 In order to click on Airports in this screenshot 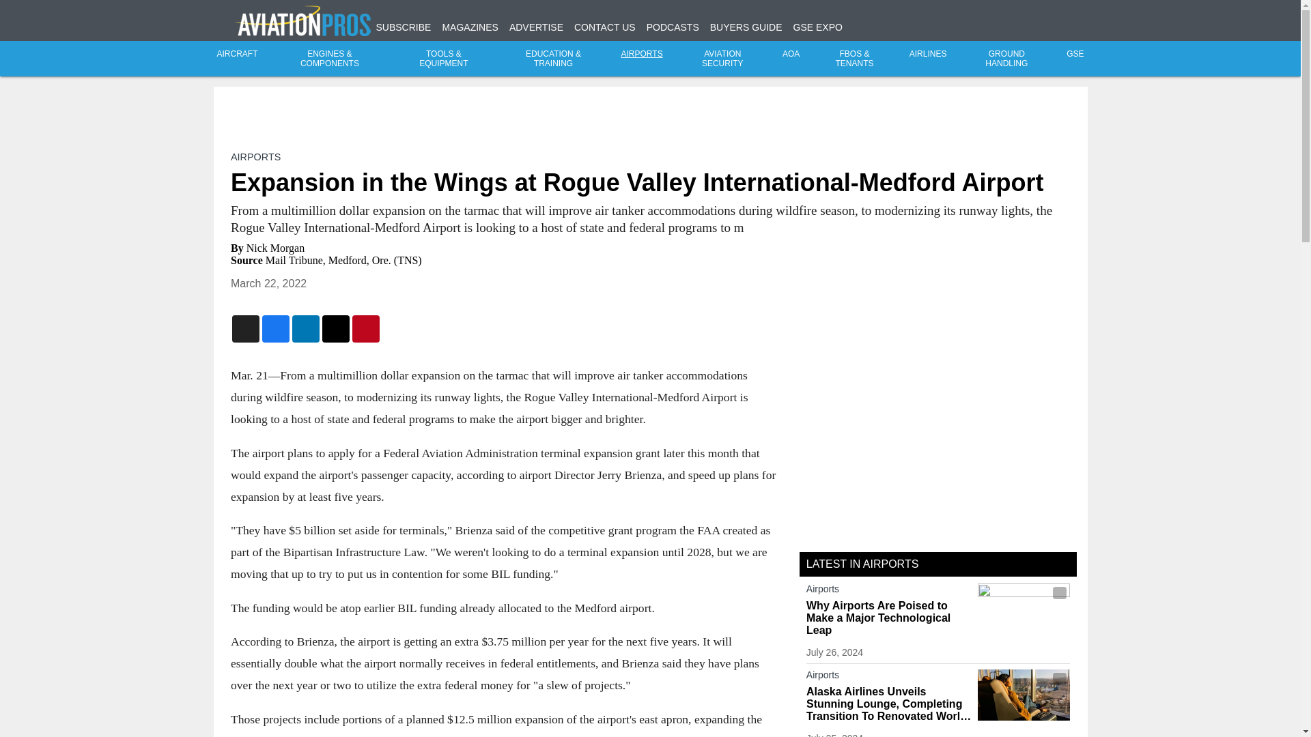, I will do `click(888, 677)`.